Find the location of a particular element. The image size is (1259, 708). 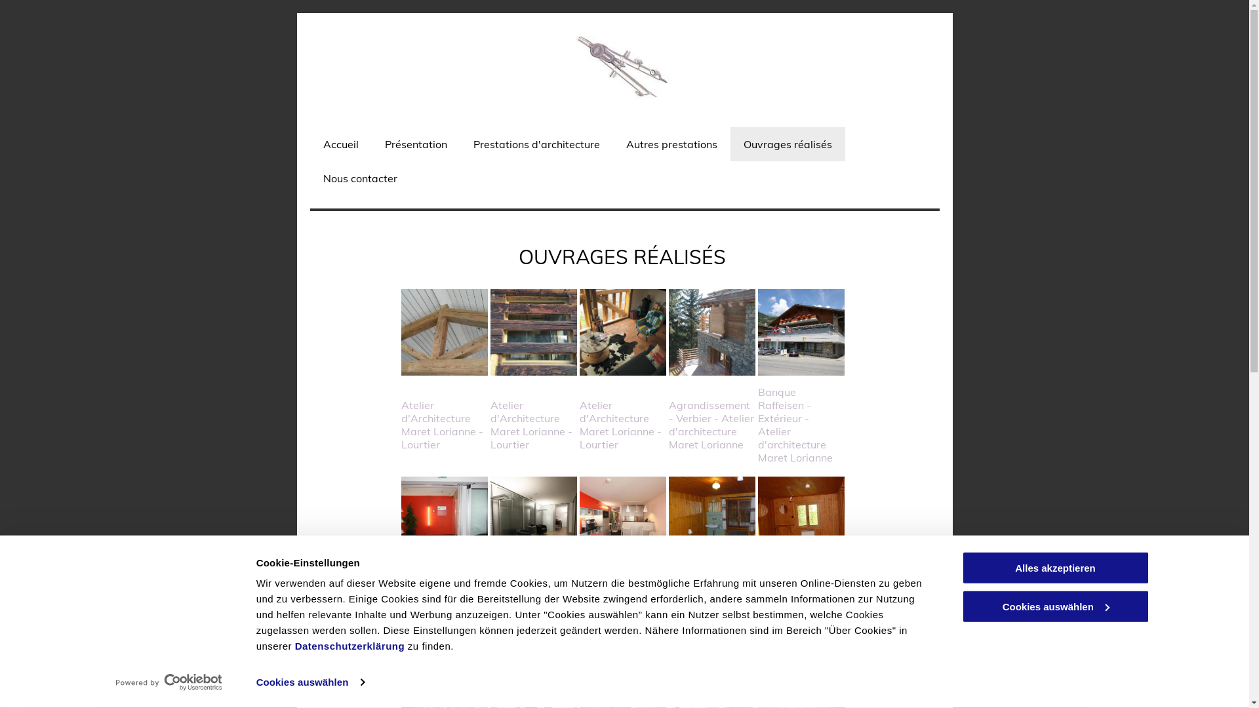

Atelier d'Architecture Maret Lorianne - Lourtier is located at coordinates (534, 520).